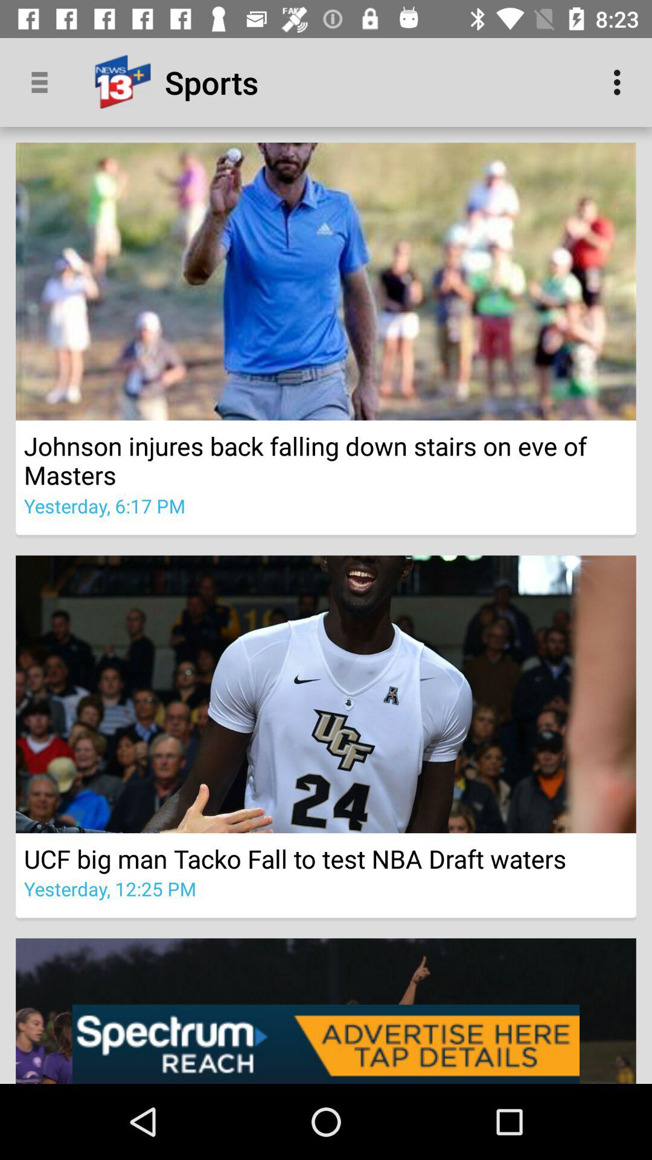 The height and width of the screenshot is (1160, 652). Describe the element at coordinates (326, 1044) in the screenshot. I see `advertising pop up banner` at that location.